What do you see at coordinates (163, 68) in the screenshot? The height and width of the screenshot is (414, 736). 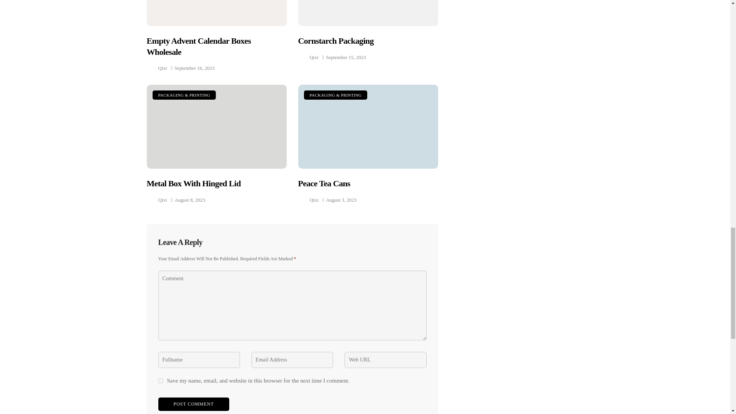 I see `Posts by Qixi` at bounding box center [163, 68].